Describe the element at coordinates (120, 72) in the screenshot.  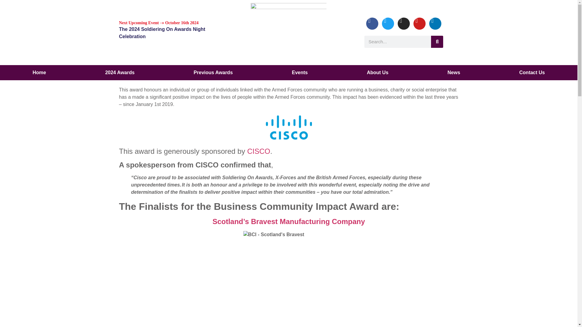
I see `2024 Awards` at that location.